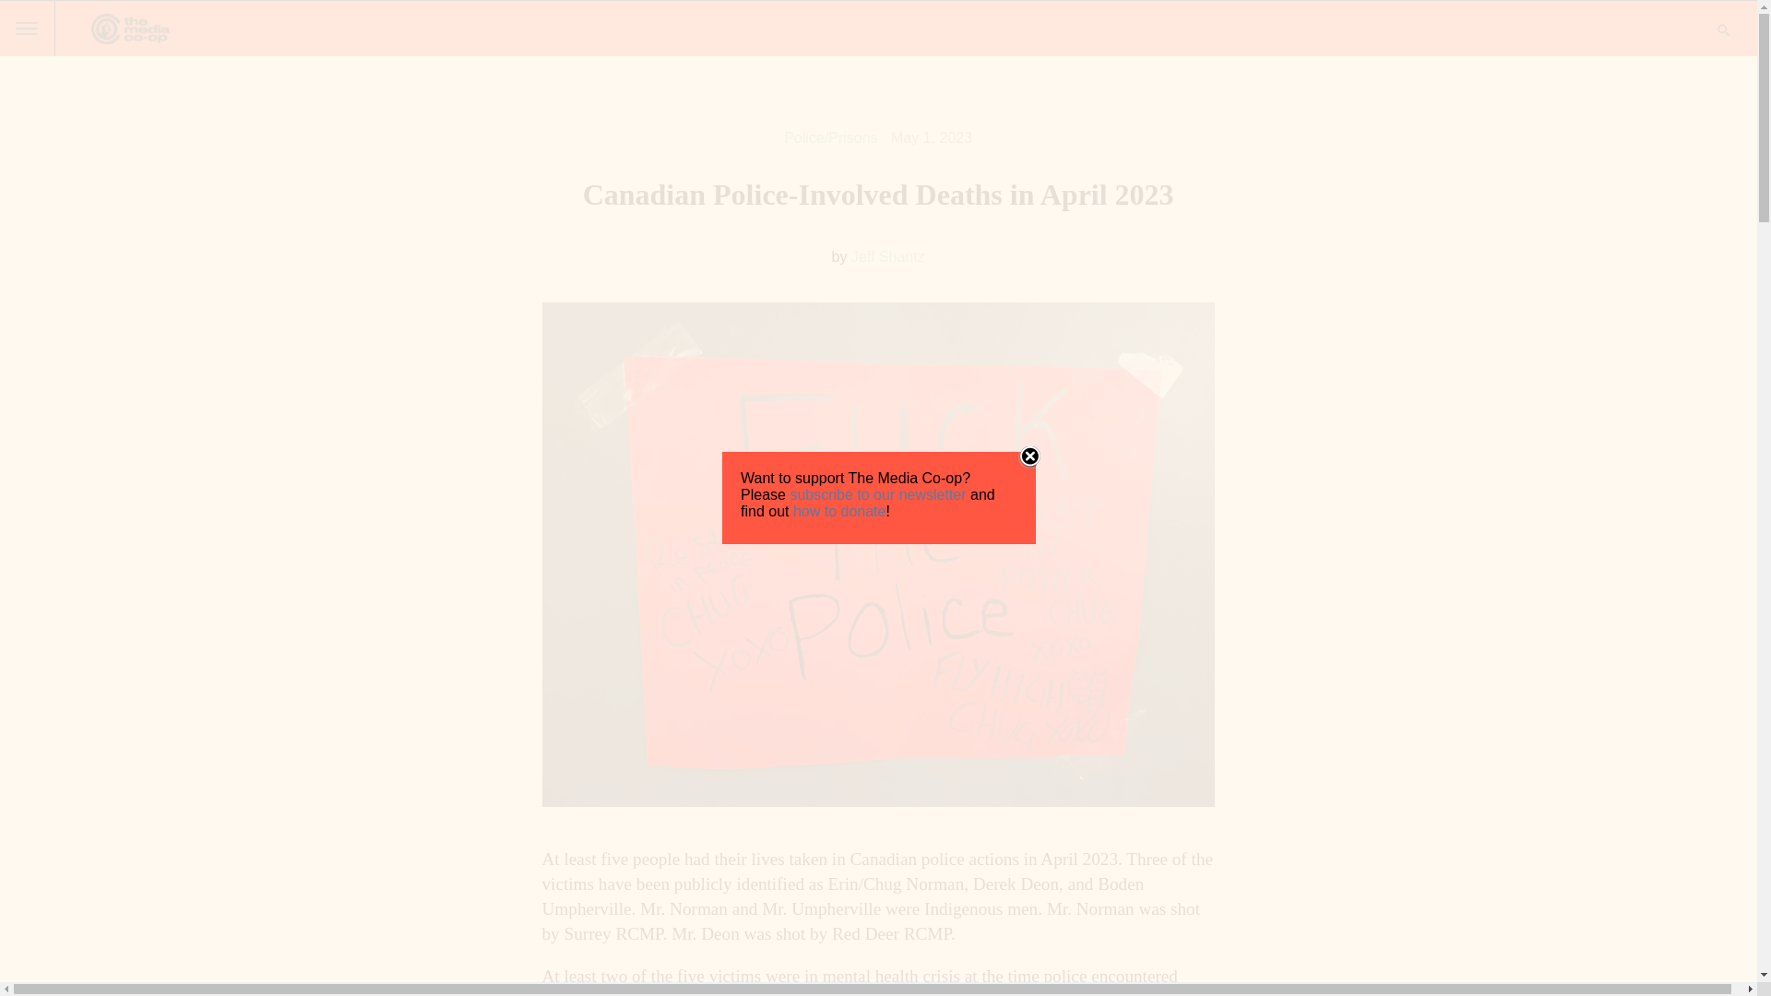 Image resolution: width=1771 pixels, height=996 pixels. I want to click on Enter the terms you wish to search for., so click(1723, 30).